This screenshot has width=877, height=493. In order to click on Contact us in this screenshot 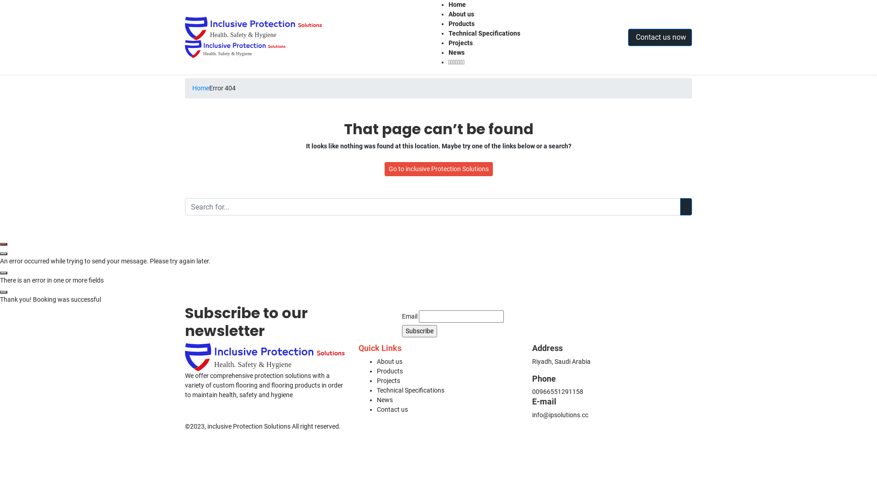, I will do `click(392, 409)`.